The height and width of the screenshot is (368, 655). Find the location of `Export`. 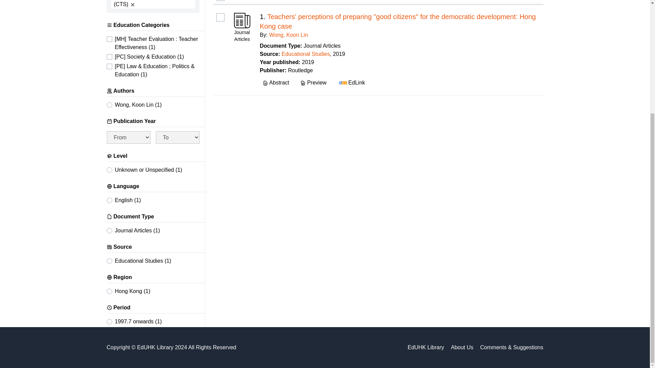

Export is located at coordinates (529, 0).